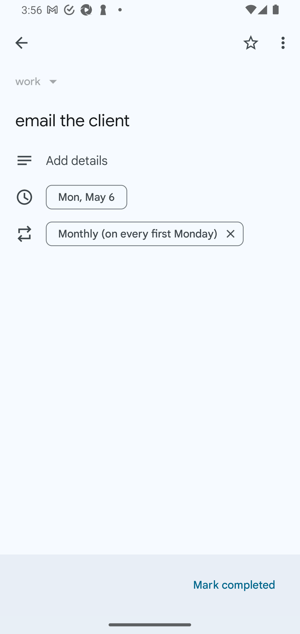 Image resolution: width=300 pixels, height=634 pixels. What do you see at coordinates (234, 585) in the screenshot?
I see `Mark completed` at bounding box center [234, 585].